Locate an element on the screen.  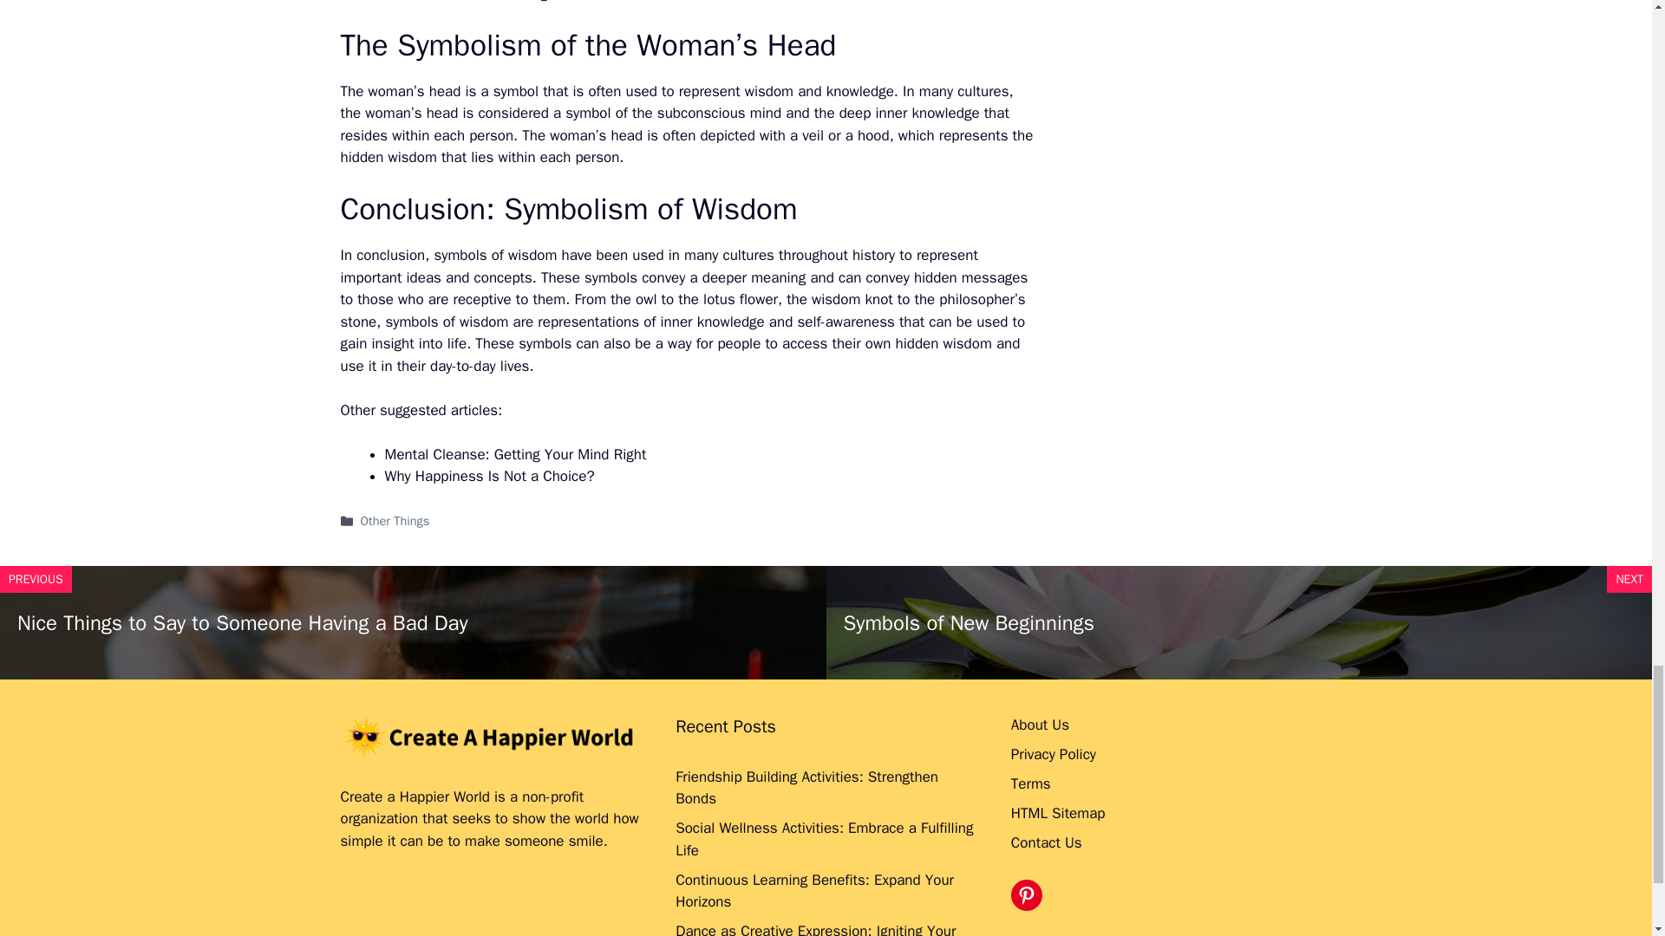
Why Happiness Is Not a Choice? is located at coordinates (489, 476).